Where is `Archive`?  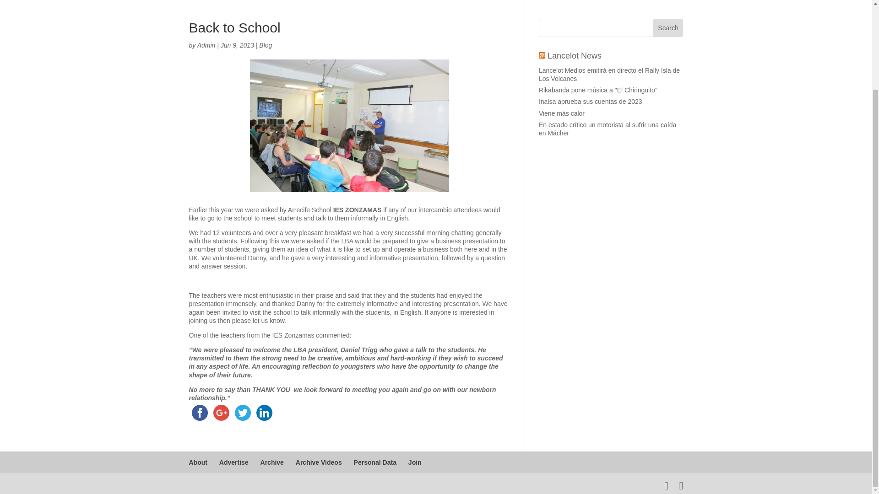
Archive is located at coordinates (272, 462).